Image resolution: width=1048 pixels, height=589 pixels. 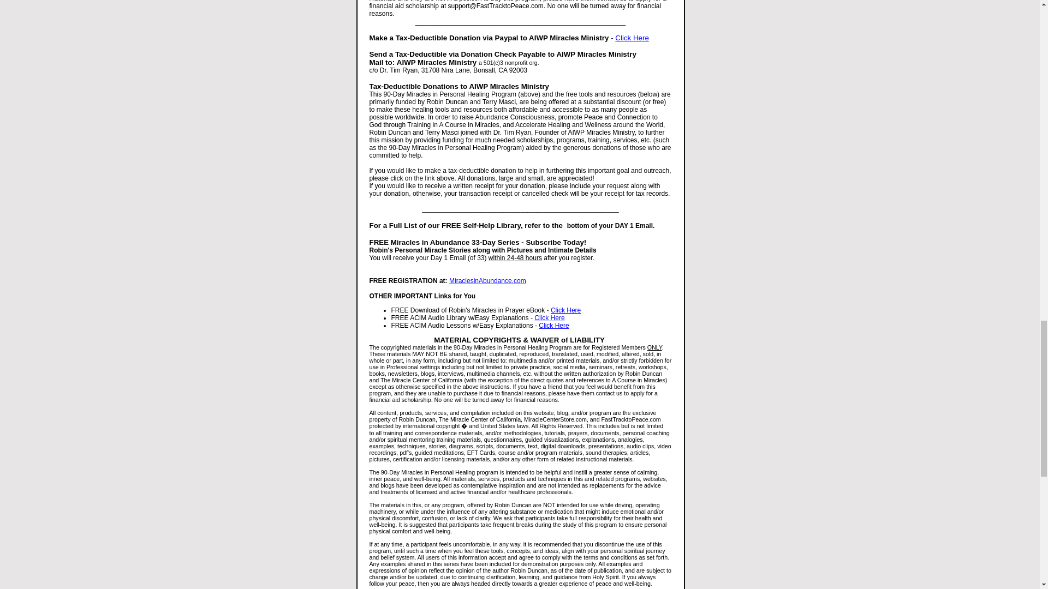 I want to click on Click Here, so click(x=549, y=317).